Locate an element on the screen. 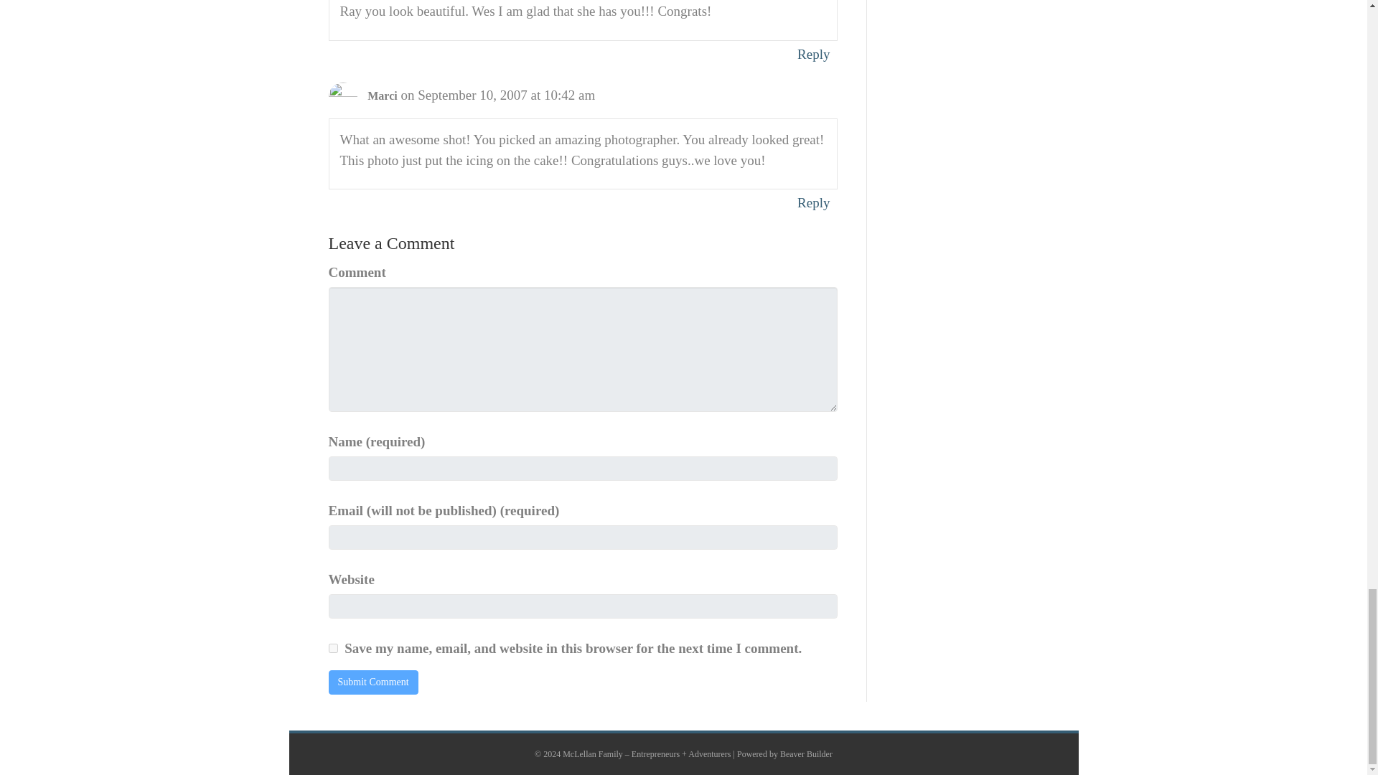  Reply is located at coordinates (813, 54).